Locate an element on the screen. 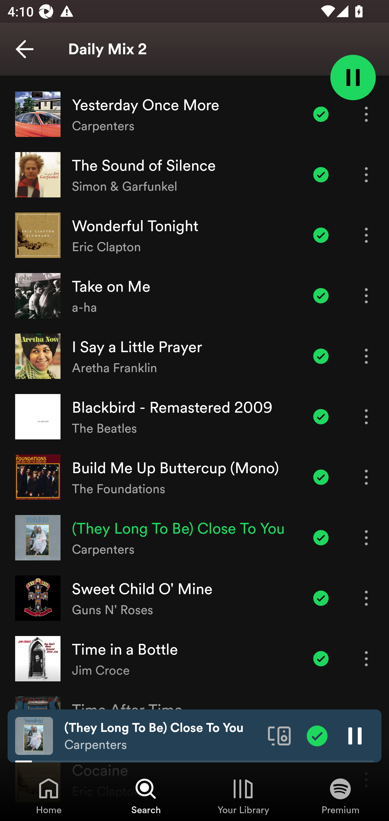 This screenshot has width=389, height=821. Item added is located at coordinates (317, 735).